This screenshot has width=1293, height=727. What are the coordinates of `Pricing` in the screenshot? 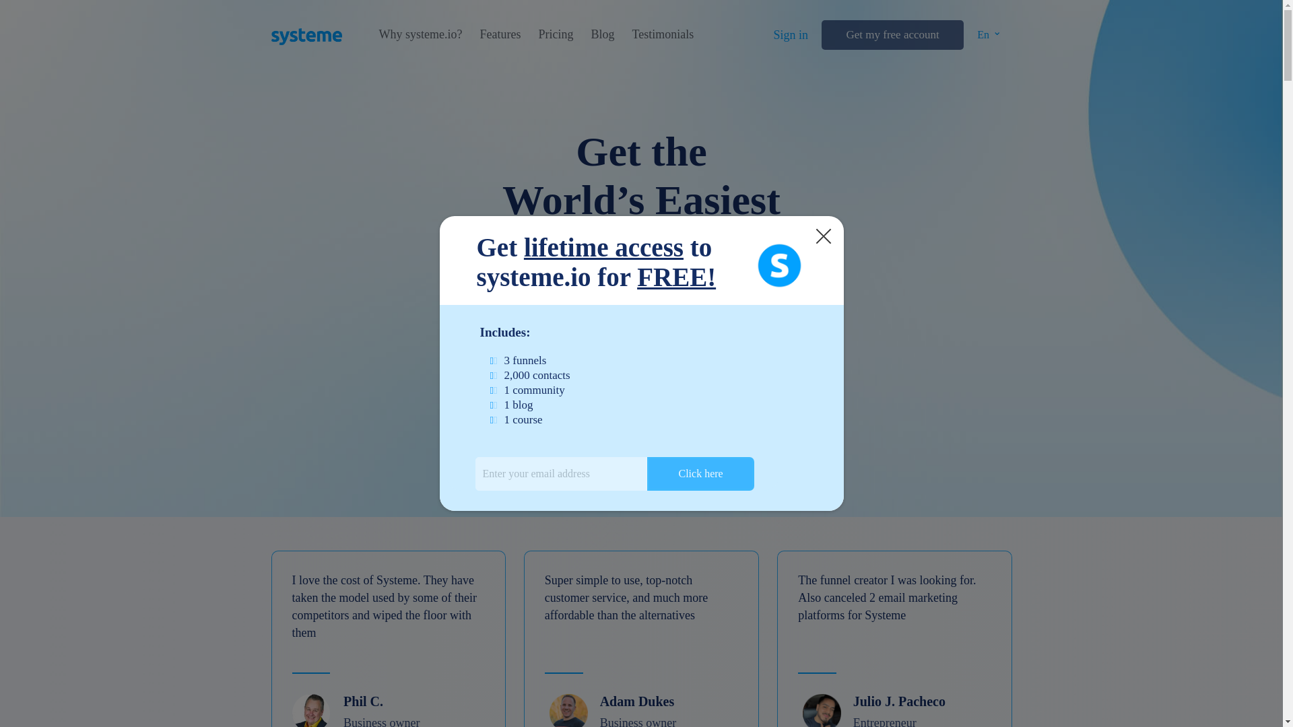 It's located at (555, 34).